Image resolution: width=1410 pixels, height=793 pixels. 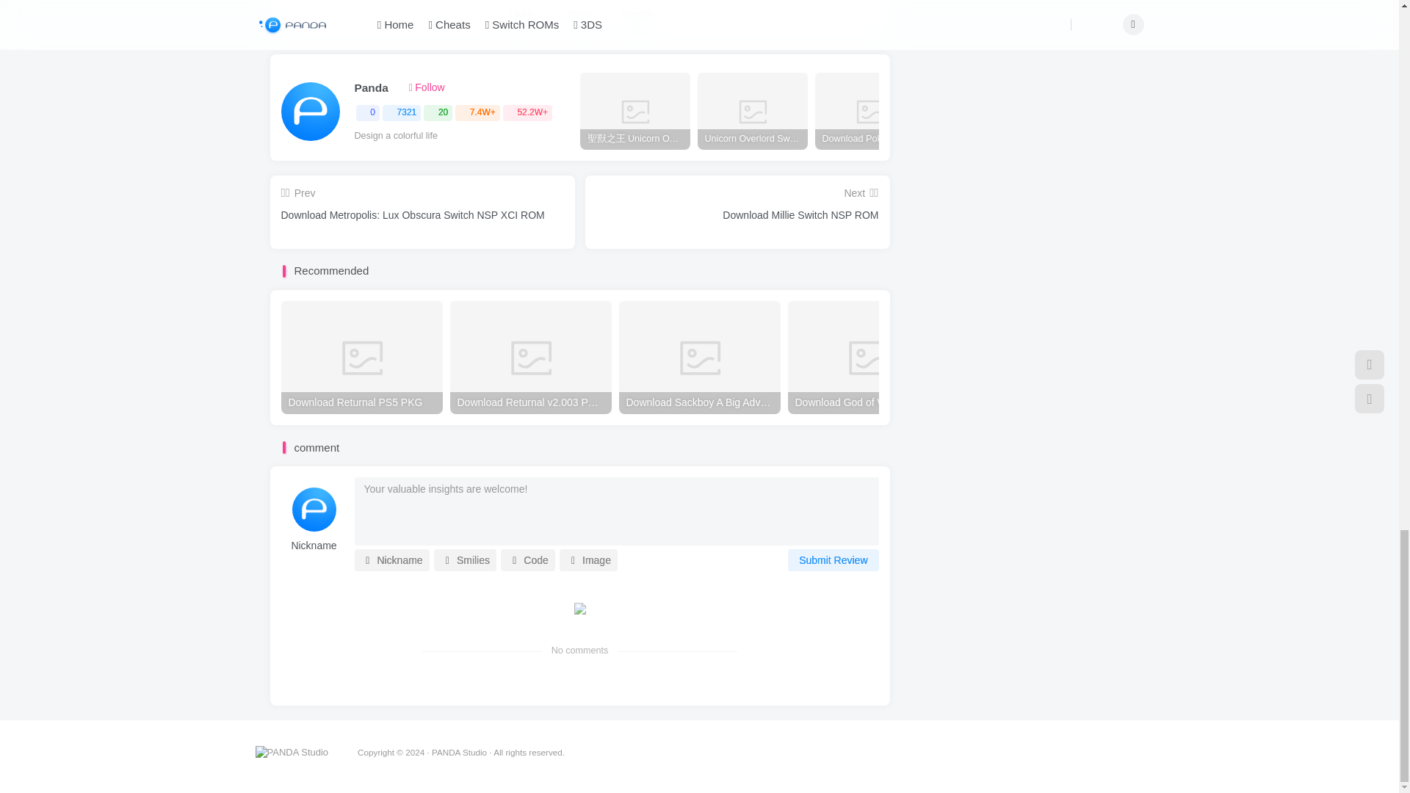 I want to click on LV6, so click(x=396, y=88).